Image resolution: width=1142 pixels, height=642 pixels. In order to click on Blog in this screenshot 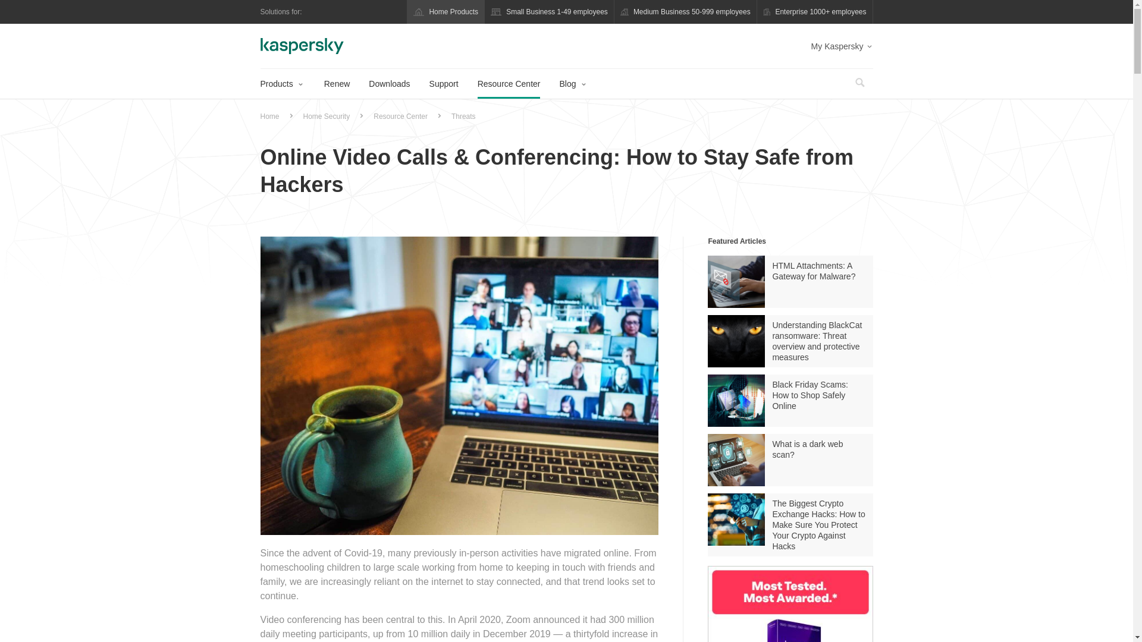, I will do `click(583, 83)`.